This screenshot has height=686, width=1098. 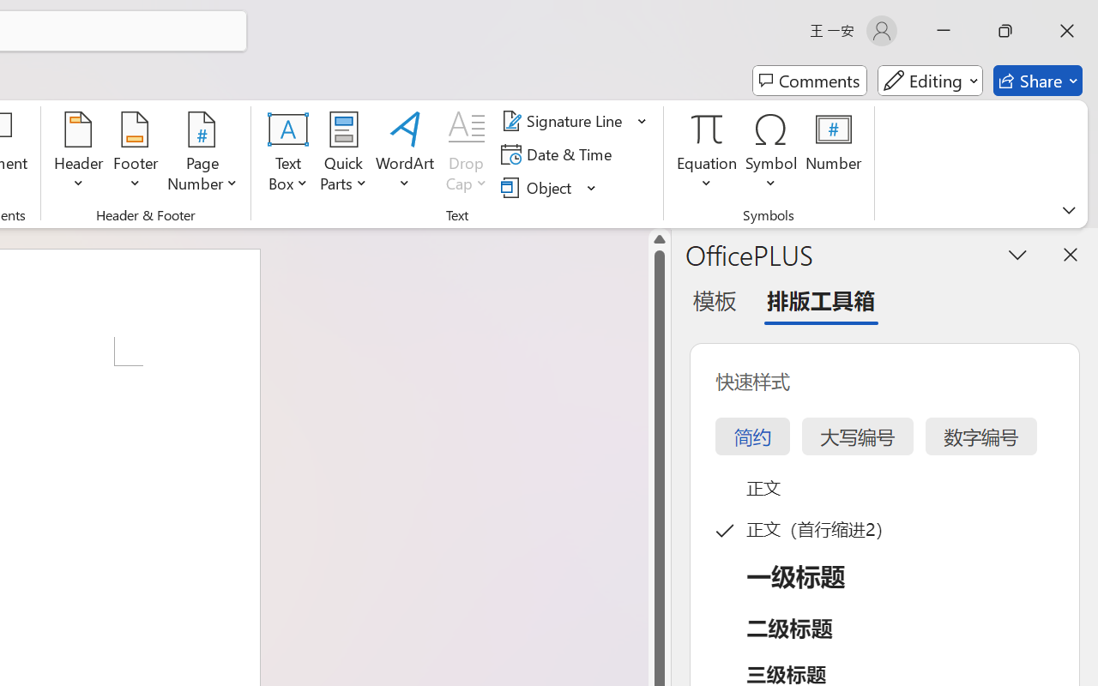 I want to click on WordArt, so click(x=405, y=154).